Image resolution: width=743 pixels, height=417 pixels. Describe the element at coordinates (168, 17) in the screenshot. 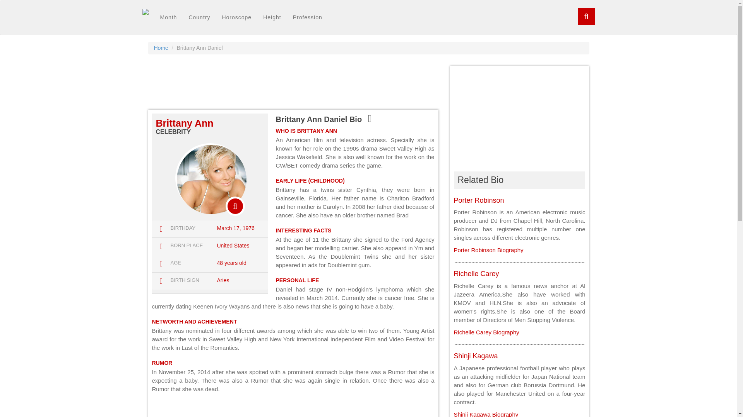

I see `Month` at that location.